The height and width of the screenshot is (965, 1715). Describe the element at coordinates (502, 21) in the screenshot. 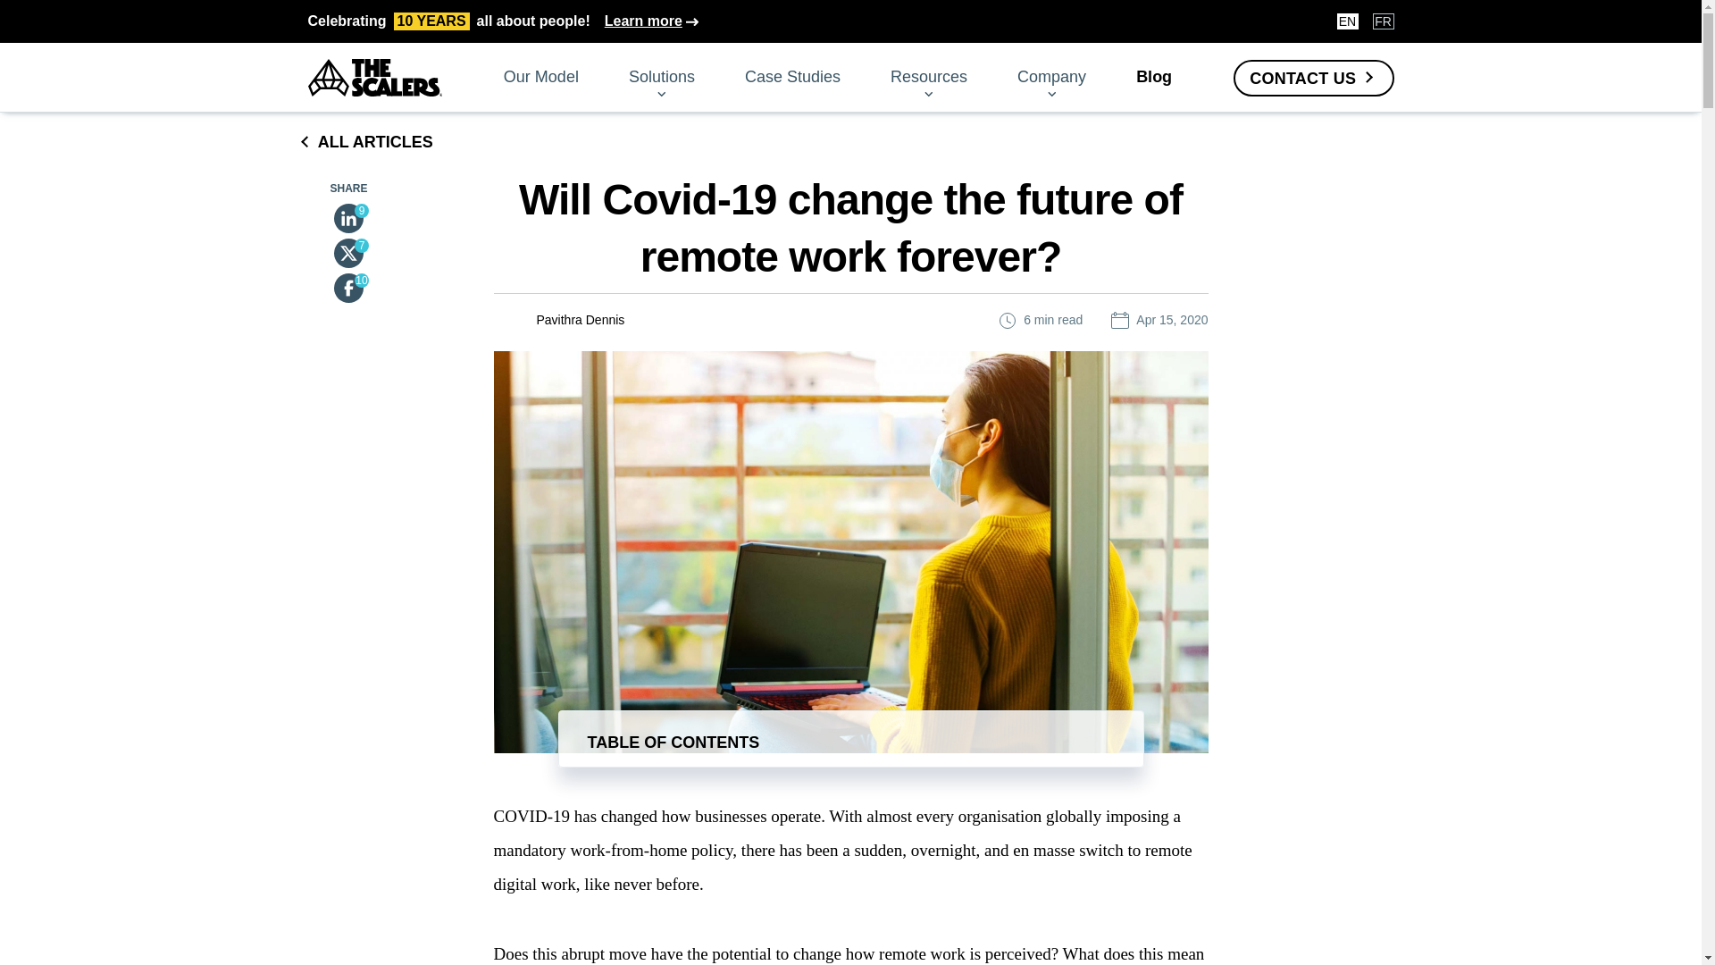

I see `EN` at that location.